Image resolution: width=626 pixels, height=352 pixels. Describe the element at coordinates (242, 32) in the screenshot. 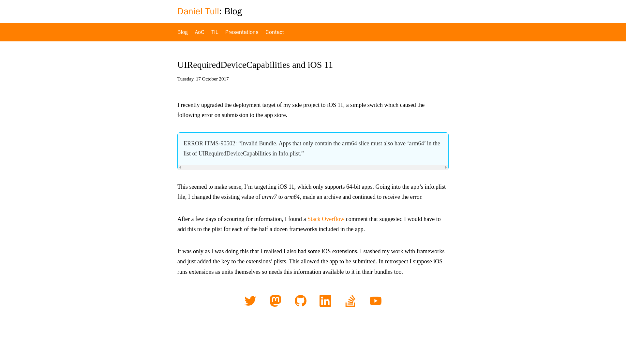

I see `Presentations` at that location.